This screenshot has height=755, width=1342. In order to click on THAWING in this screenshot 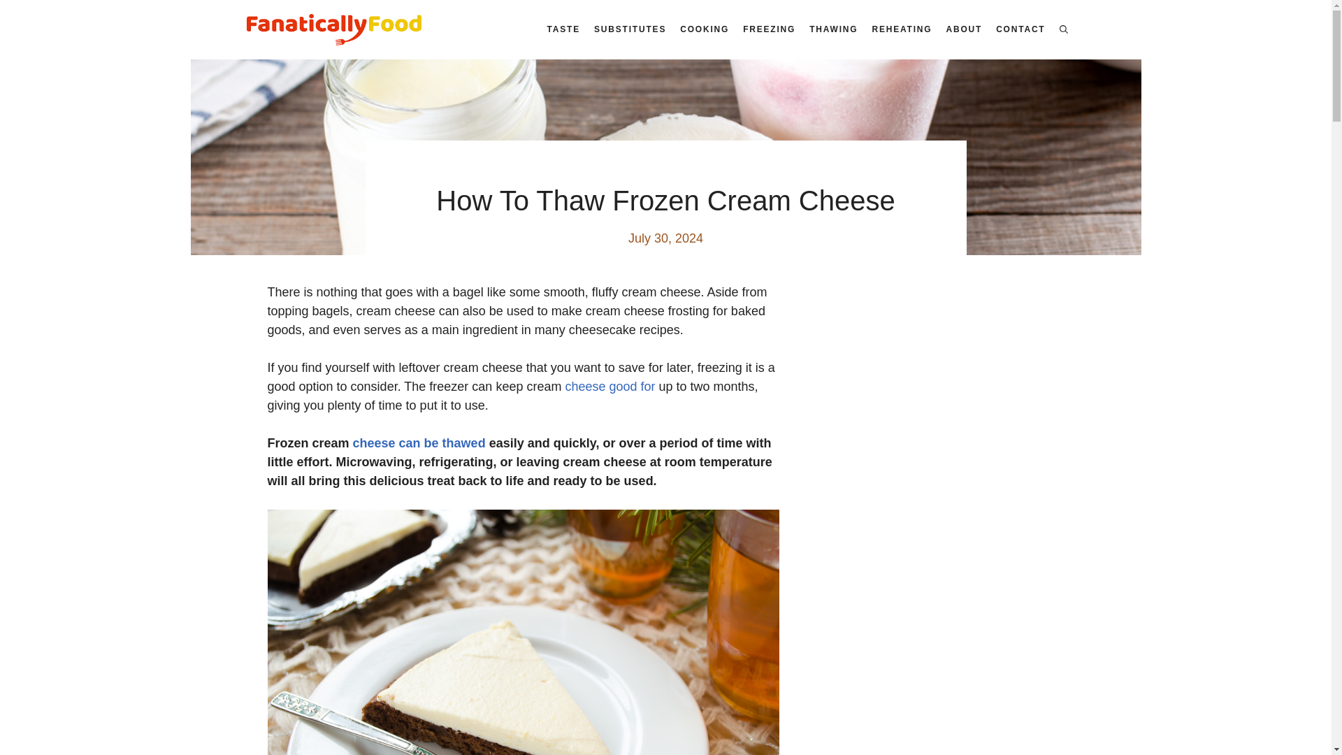, I will do `click(833, 29)`.